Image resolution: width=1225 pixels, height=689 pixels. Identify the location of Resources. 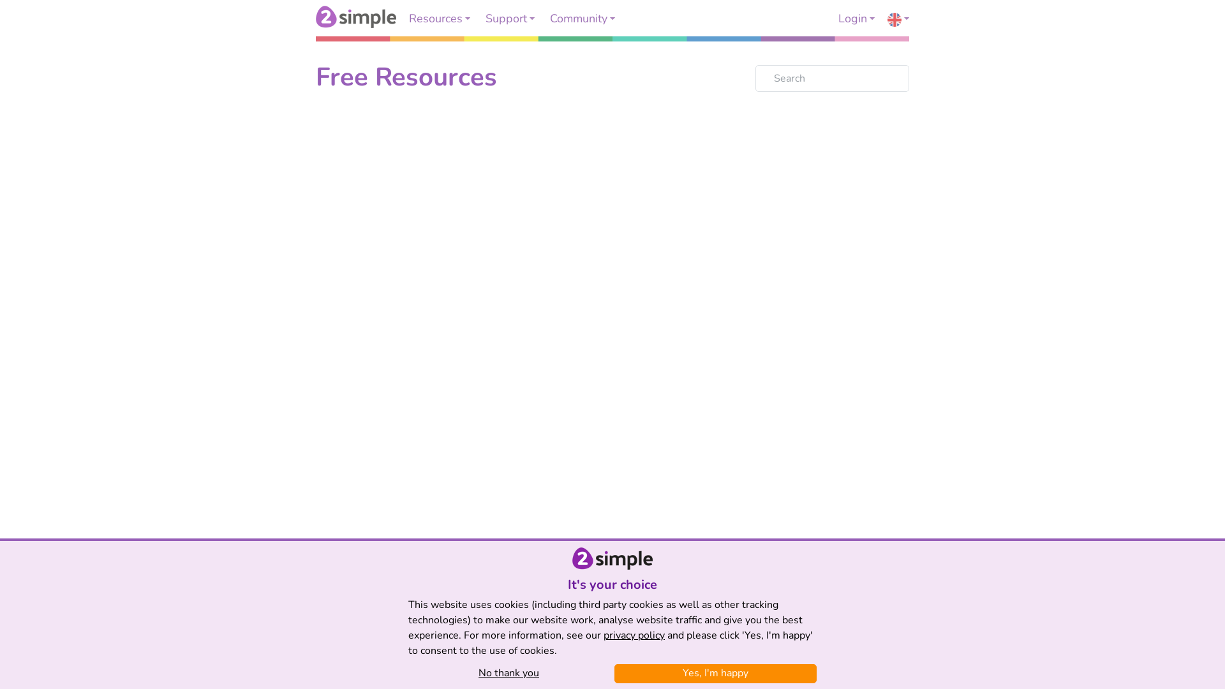
(440, 19).